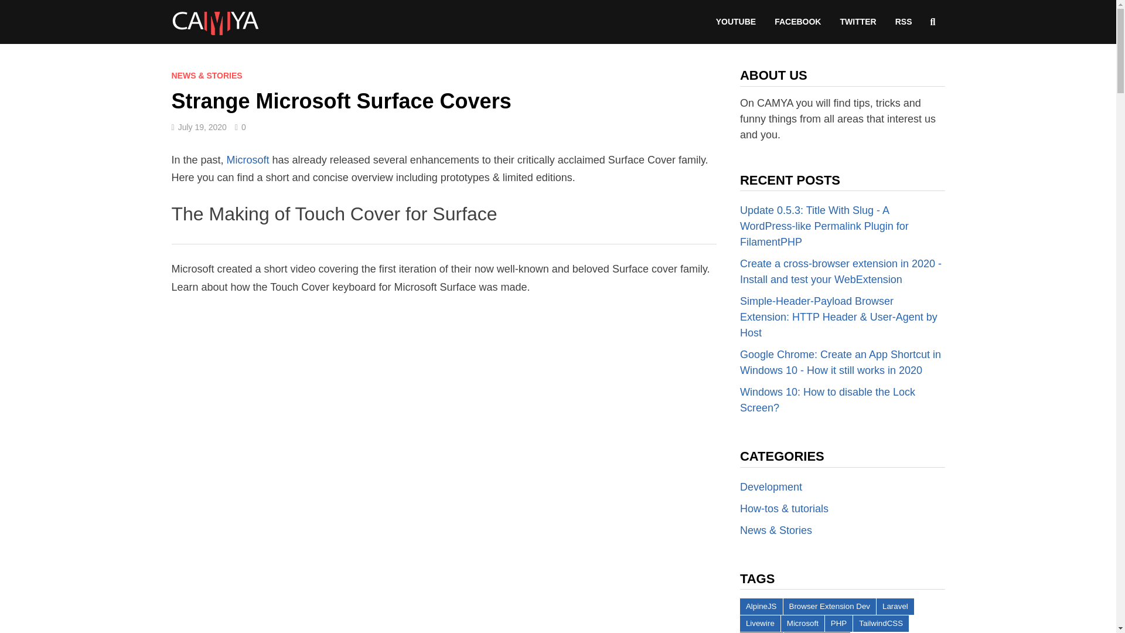 This screenshot has width=1125, height=633. I want to click on YOUTUBE, so click(735, 22).